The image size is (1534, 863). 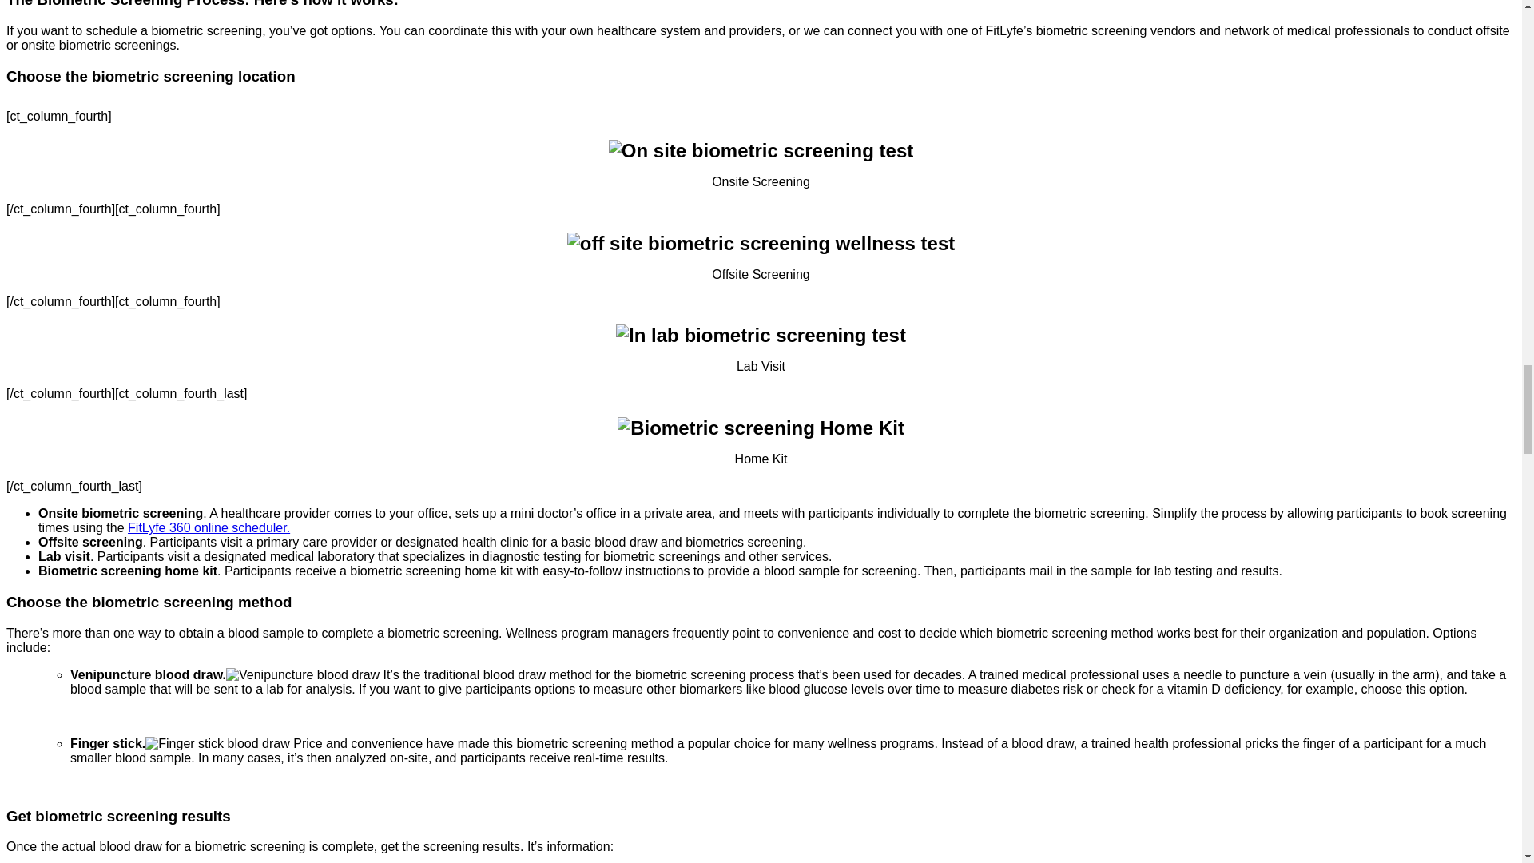 What do you see at coordinates (761, 428) in the screenshot?
I see `Biometric screening Home Kit` at bounding box center [761, 428].